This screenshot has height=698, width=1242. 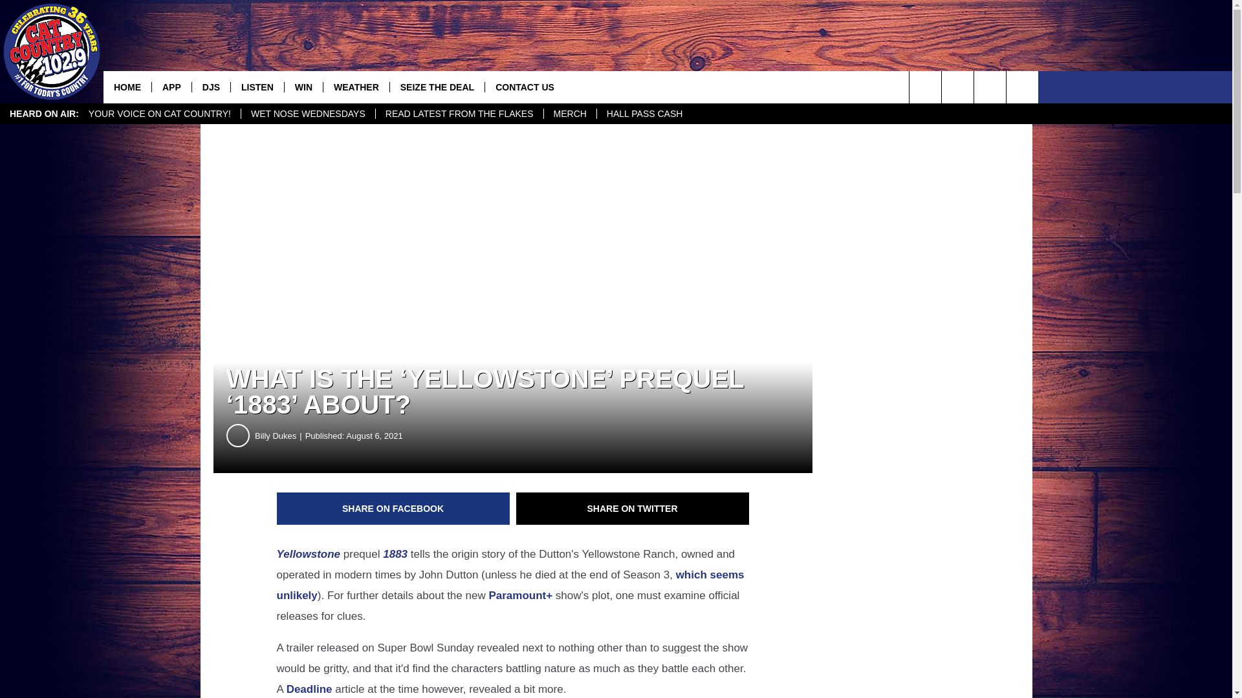 I want to click on Share on Facebook, so click(x=393, y=509).